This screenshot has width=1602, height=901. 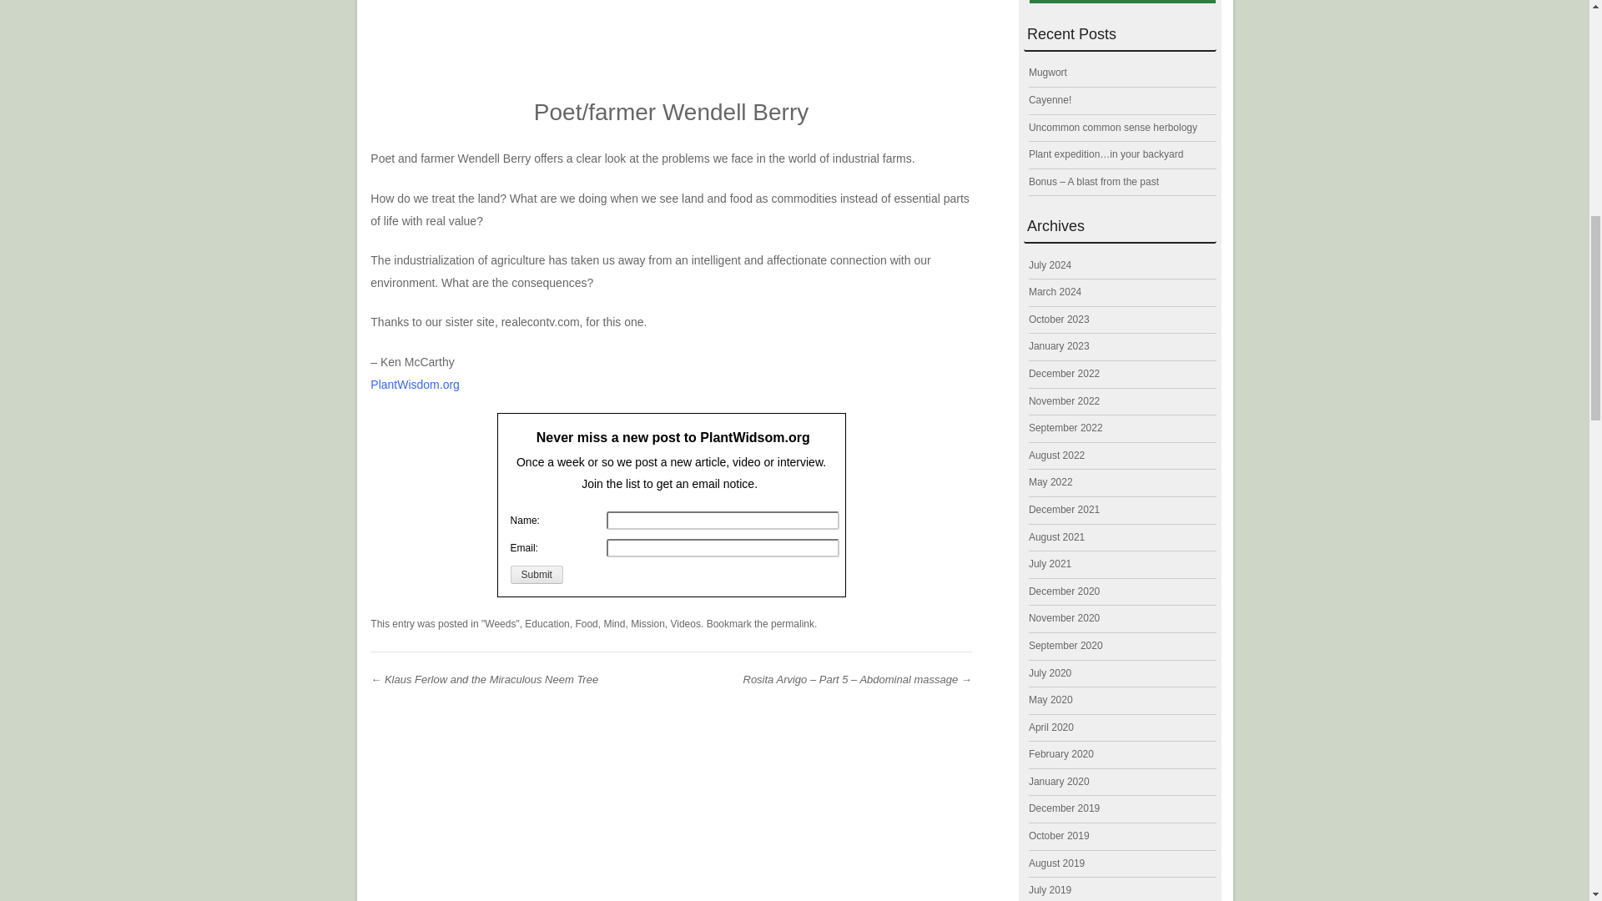 What do you see at coordinates (586, 623) in the screenshot?
I see `Food` at bounding box center [586, 623].